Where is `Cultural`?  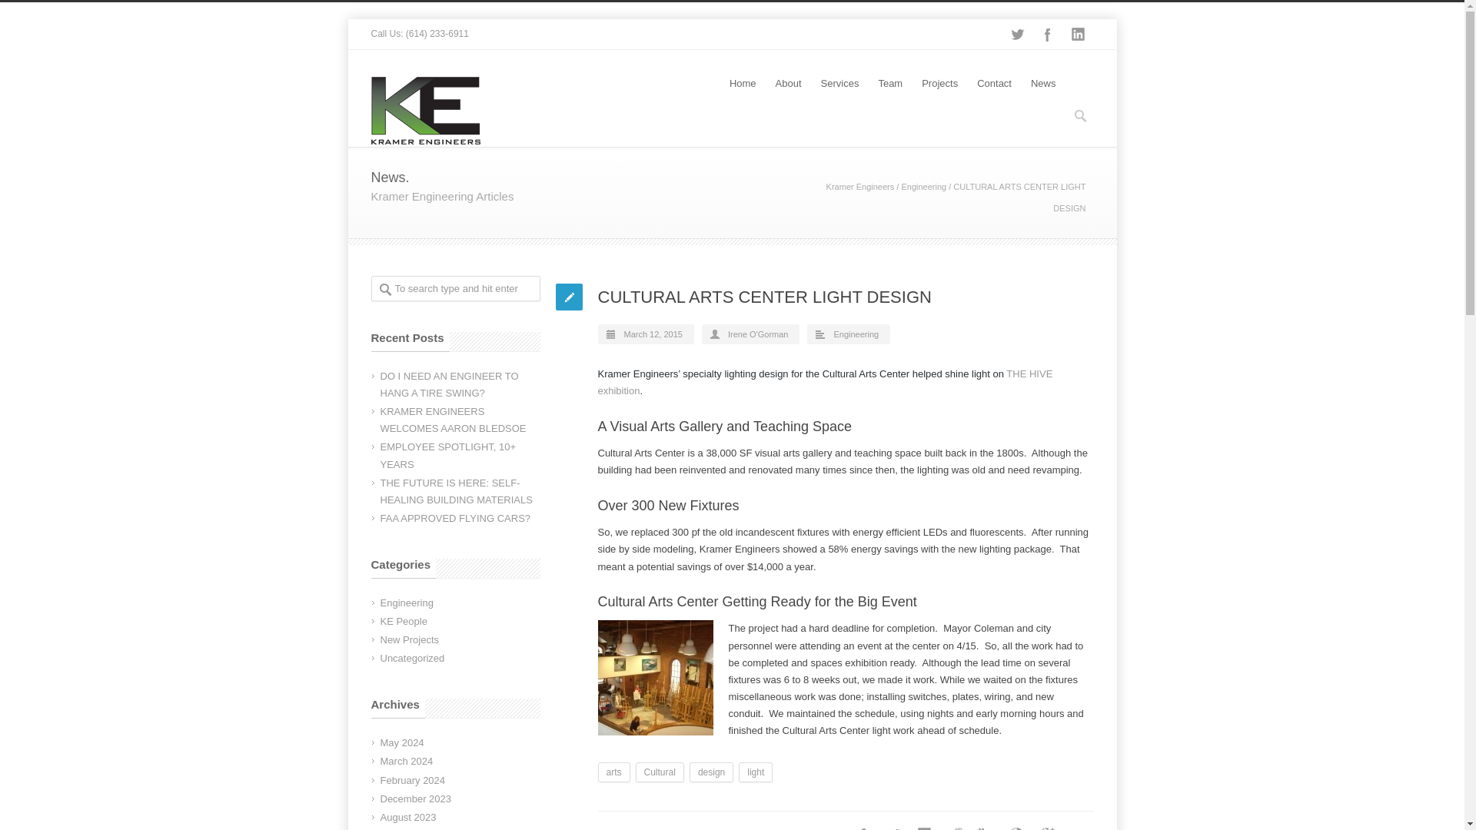 Cultural is located at coordinates (660, 772).